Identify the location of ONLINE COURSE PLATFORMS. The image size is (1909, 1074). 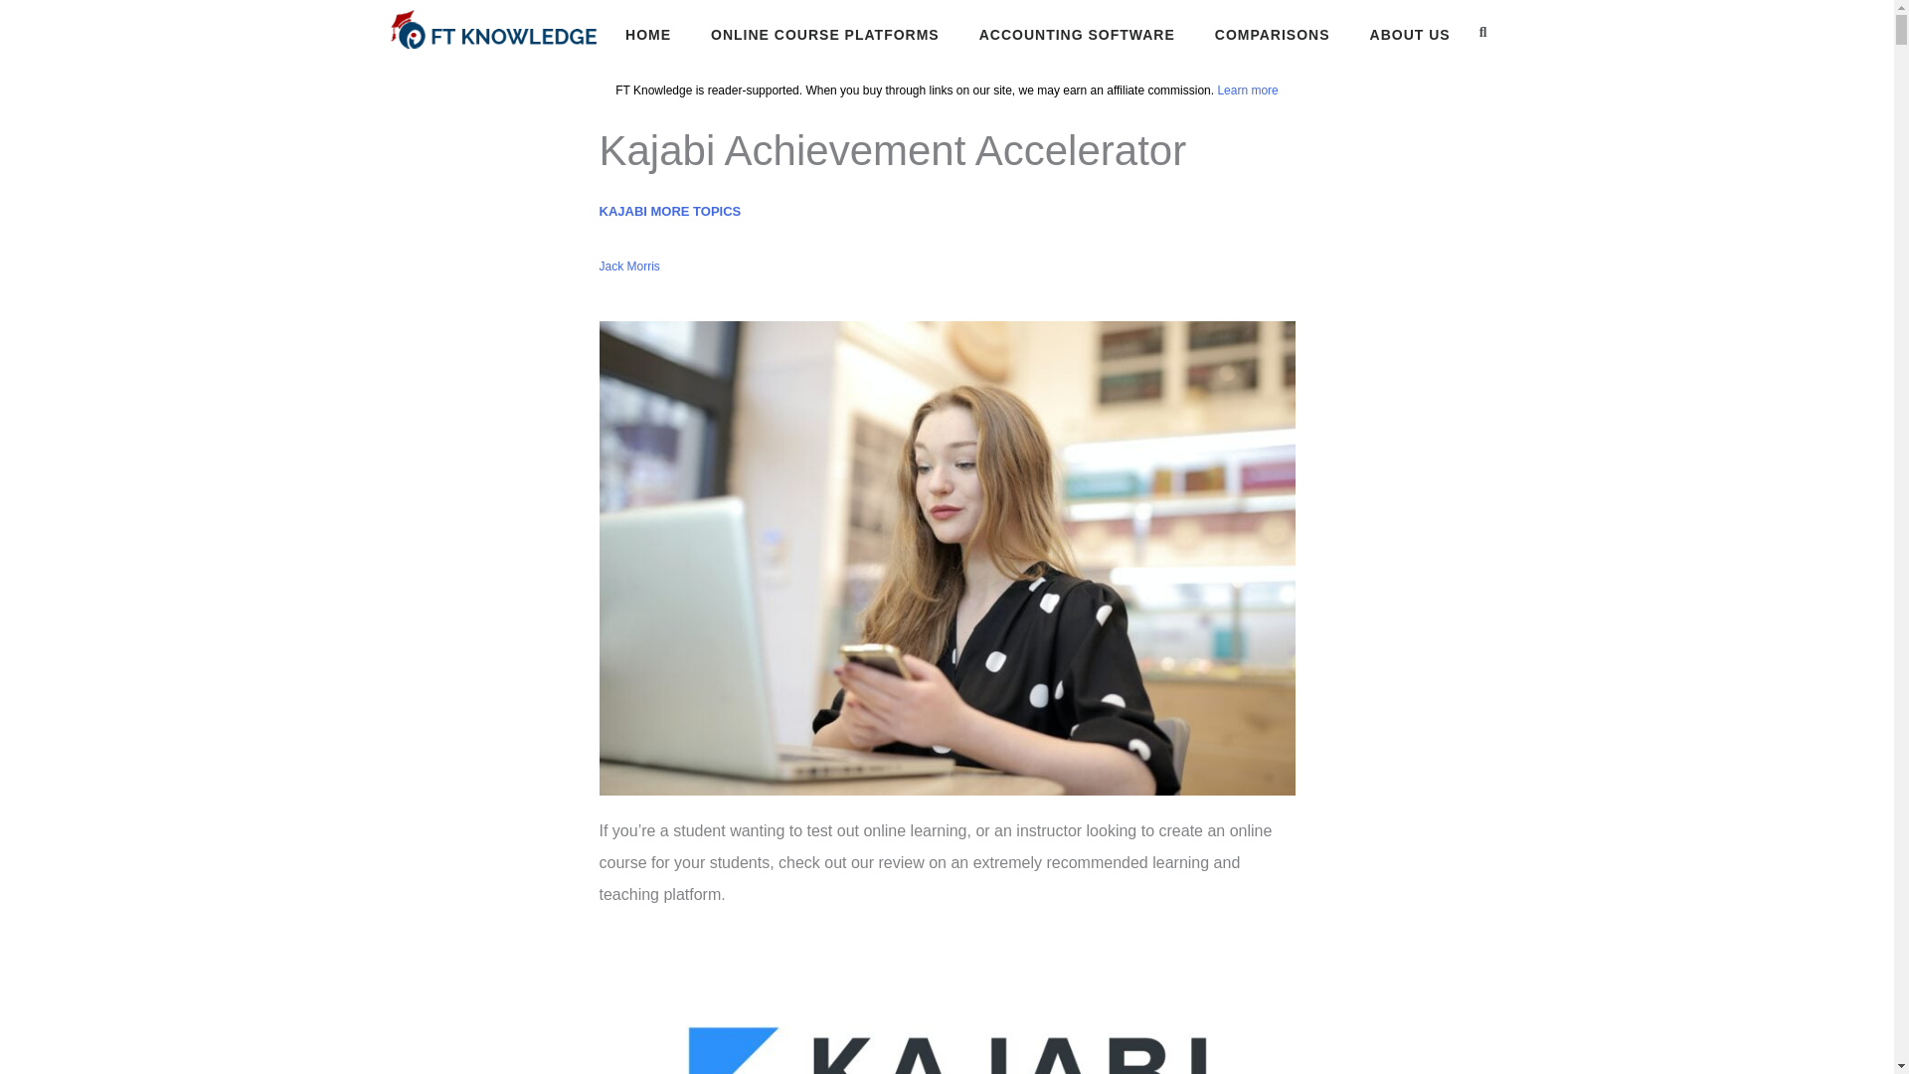
(824, 35).